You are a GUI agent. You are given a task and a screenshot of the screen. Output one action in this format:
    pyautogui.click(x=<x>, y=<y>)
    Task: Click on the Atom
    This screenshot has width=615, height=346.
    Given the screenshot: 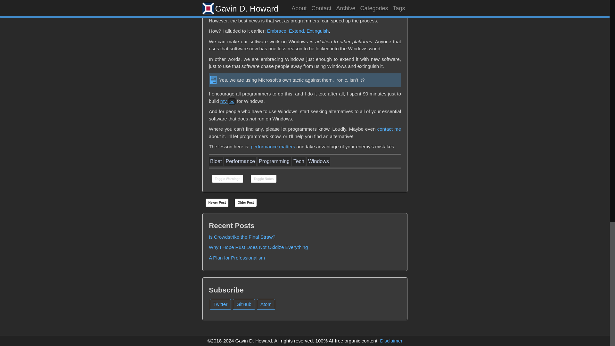 What is the action you would take?
    pyautogui.click(x=266, y=304)
    